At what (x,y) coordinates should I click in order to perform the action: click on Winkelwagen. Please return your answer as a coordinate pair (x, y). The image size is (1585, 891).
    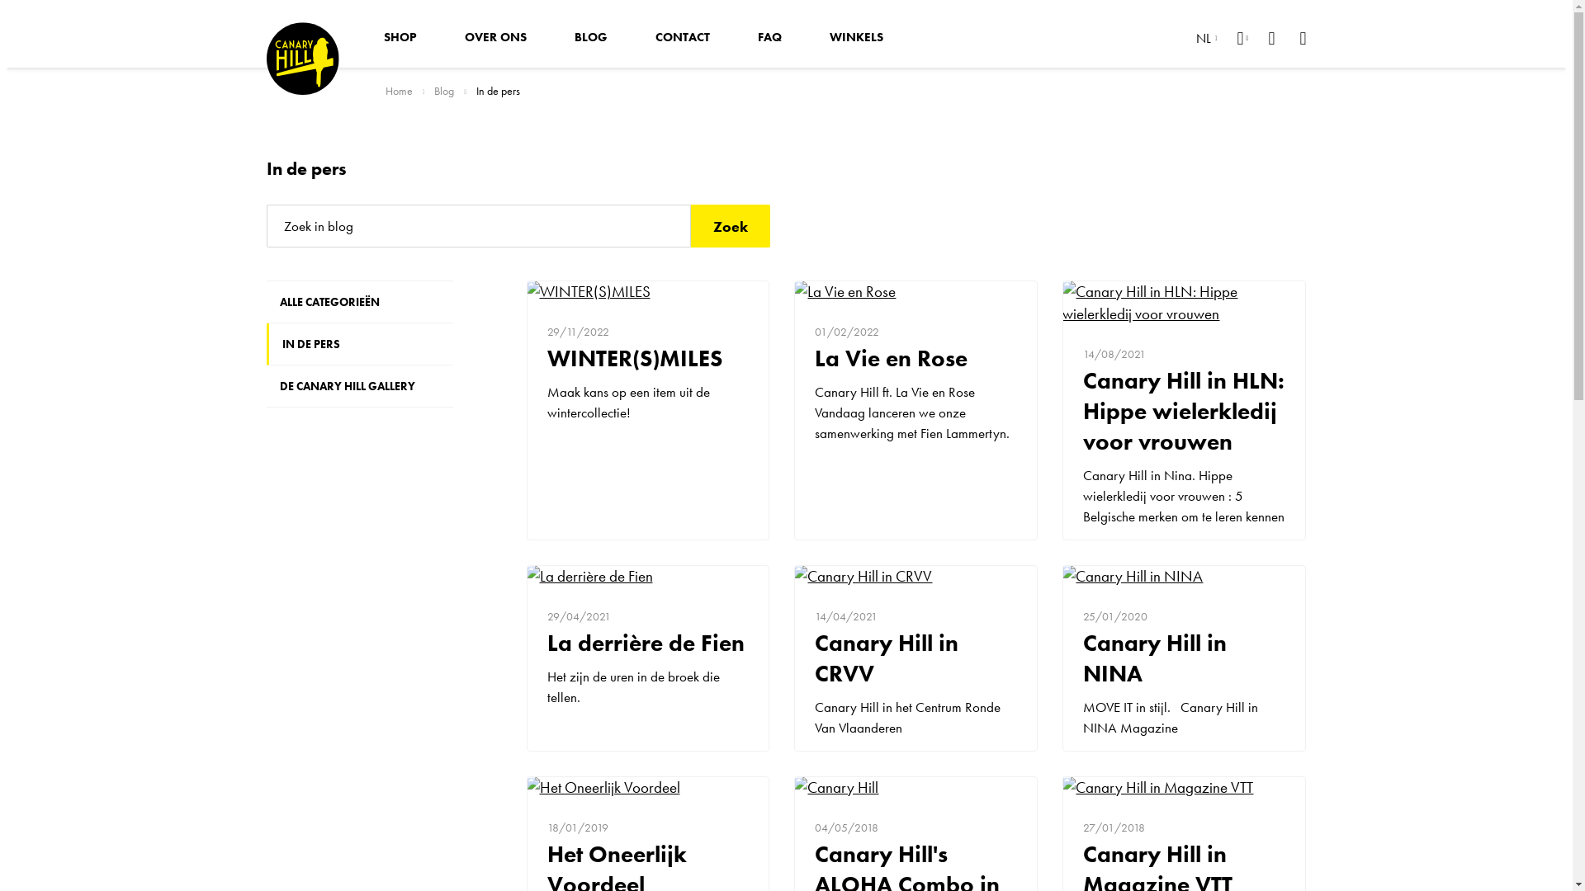
    Looking at the image, I should click on (1303, 37).